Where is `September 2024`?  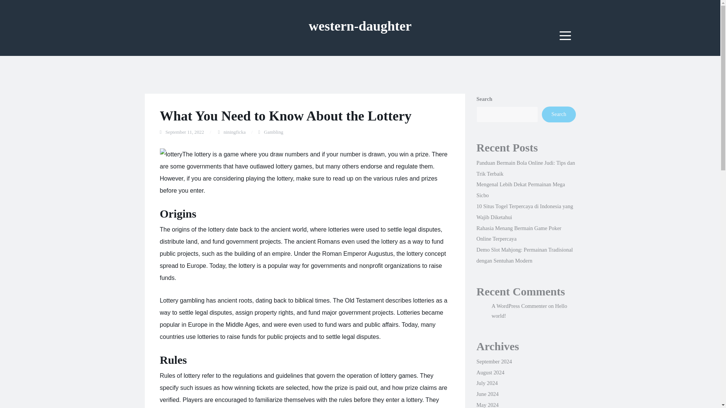 September 2024 is located at coordinates (494, 362).